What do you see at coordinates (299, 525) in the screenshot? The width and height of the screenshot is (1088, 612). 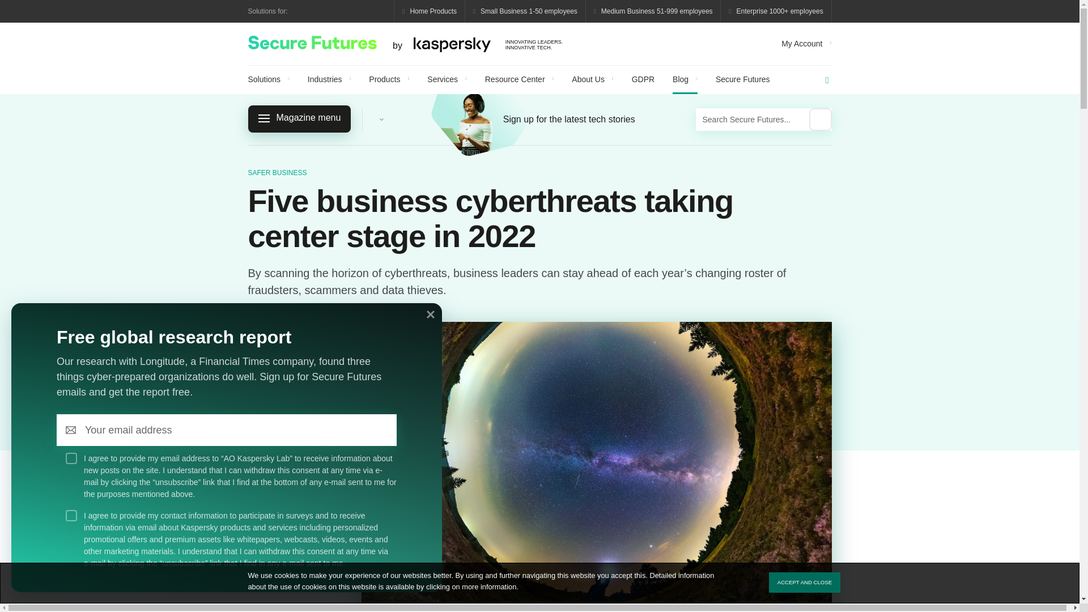 I see `Small Business 1-50 employees` at bounding box center [299, 525].